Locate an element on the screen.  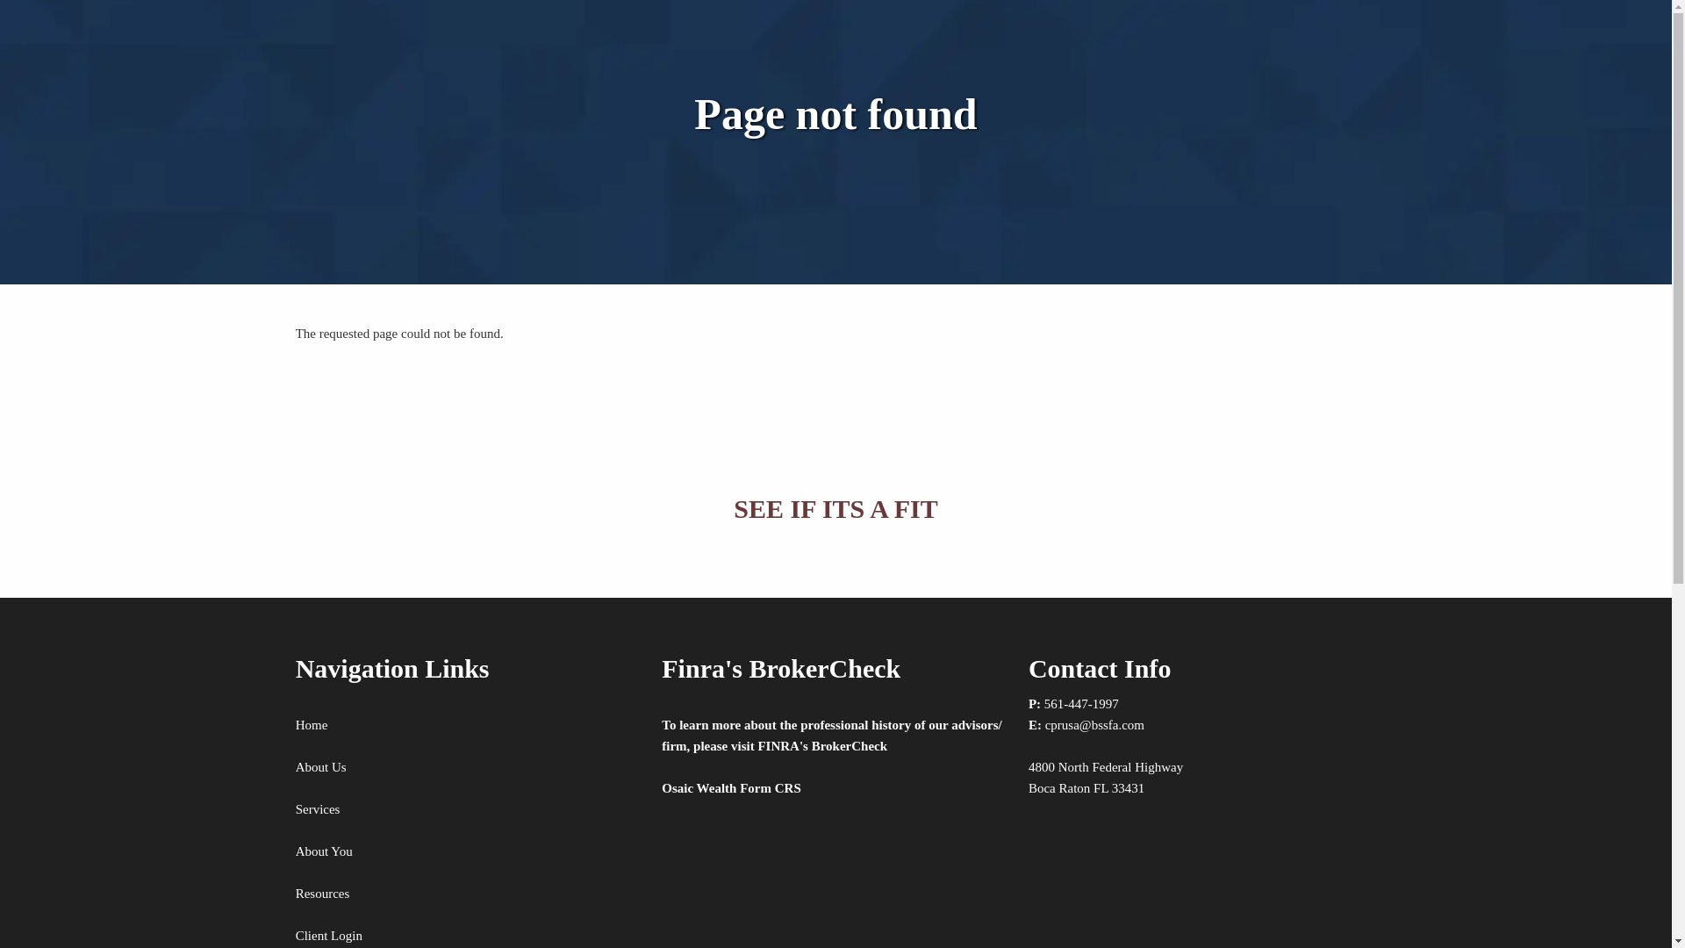
Home is located at coordinates (312, 724).